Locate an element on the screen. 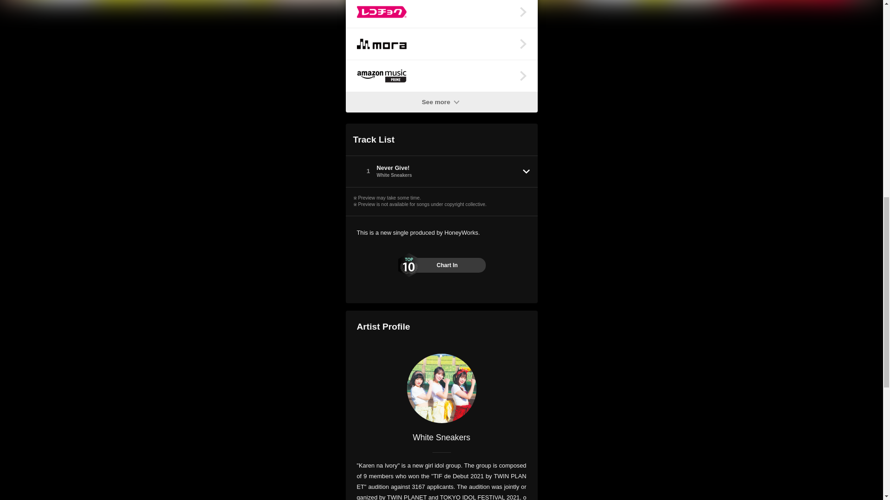 The height and width of the screenshot is (500, 890). Available on Prime Music is located at coordinates (441, 75).